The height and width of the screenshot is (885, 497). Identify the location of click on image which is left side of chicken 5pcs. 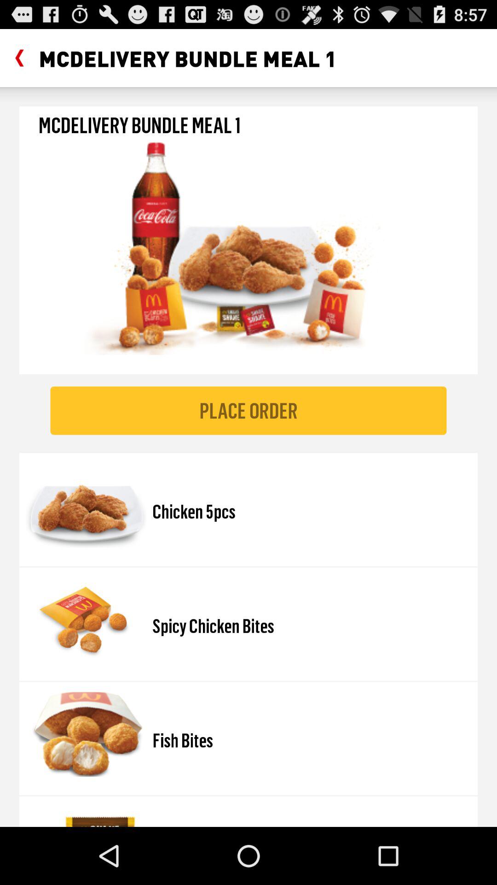
(86, 505).